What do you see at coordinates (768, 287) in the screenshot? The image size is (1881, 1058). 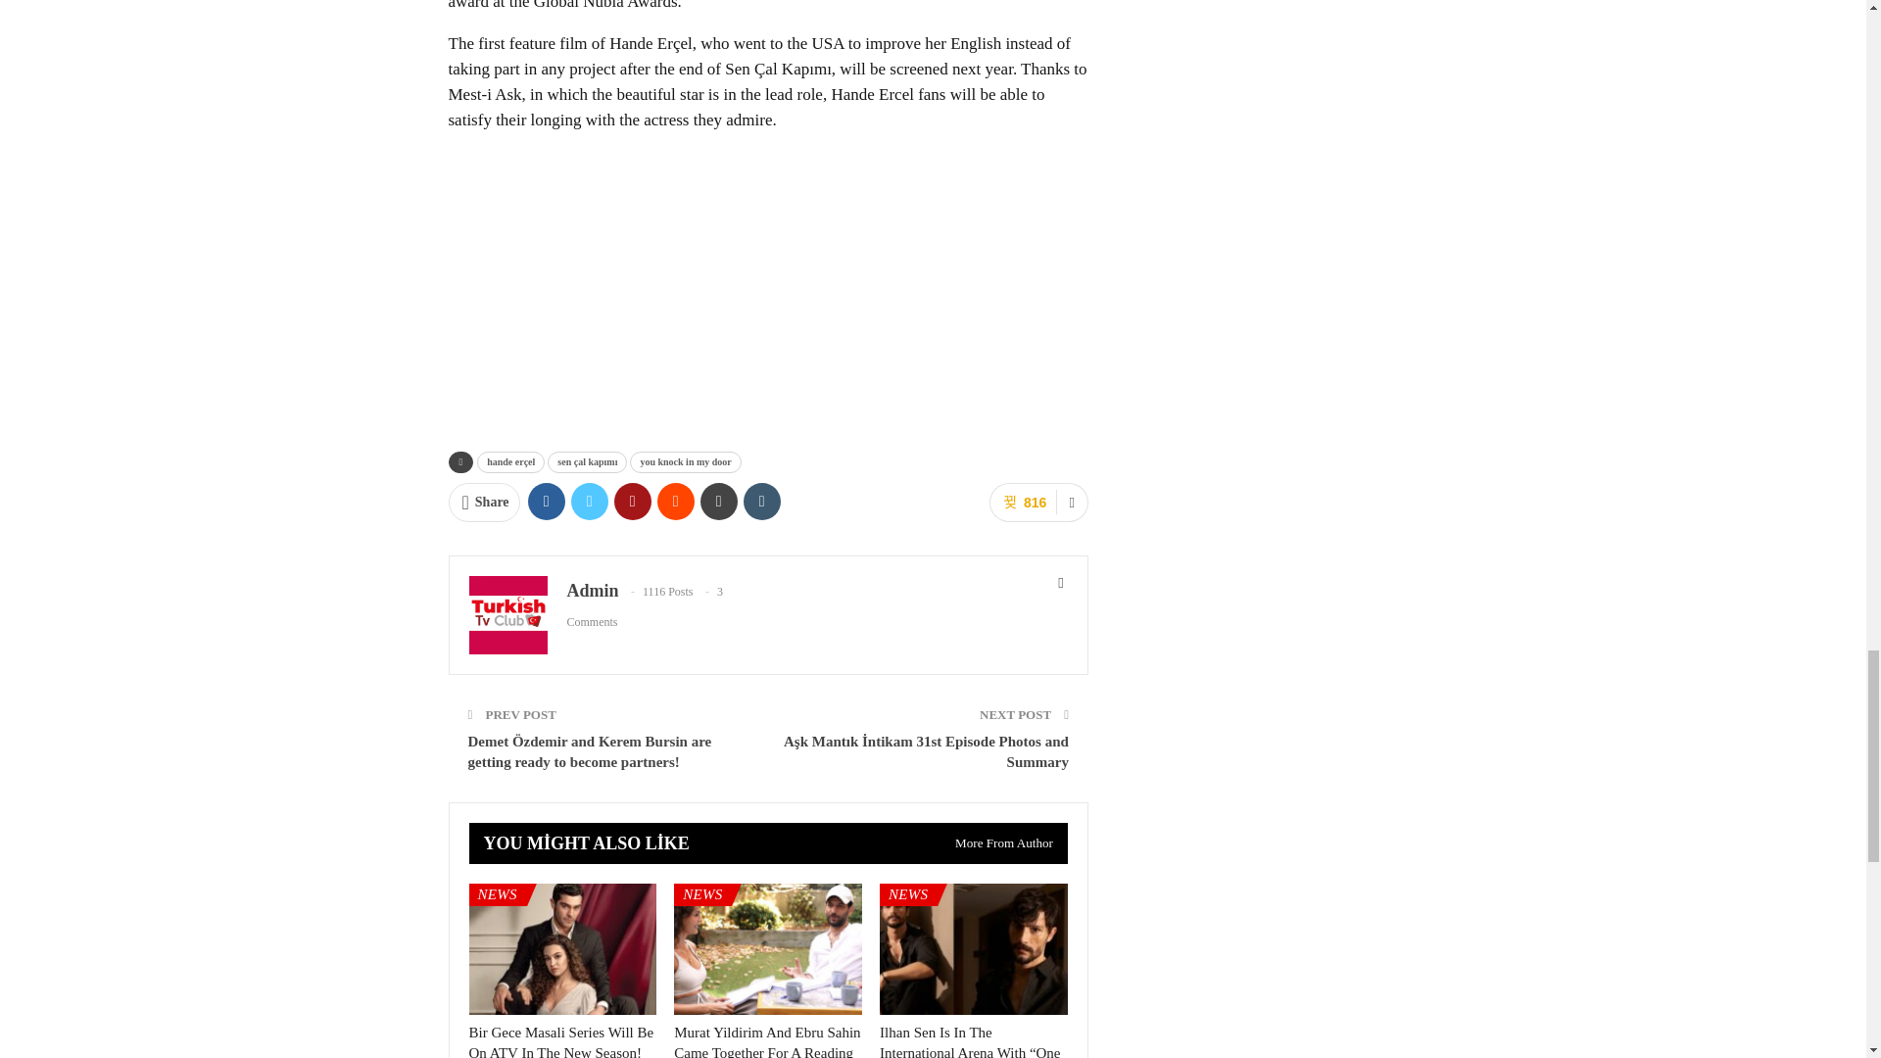 I see `Advertisement` at bounding box center [768, 287].